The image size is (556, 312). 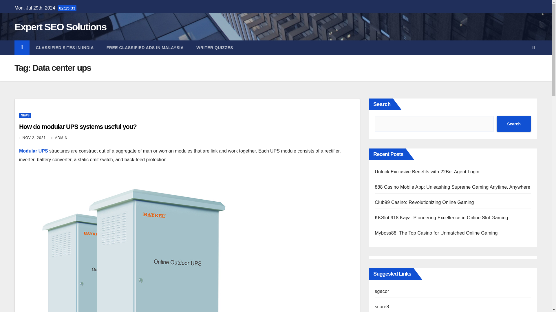 What do you see at coordinates (382, 307) in the screenshot?
I see `score8` at bounding box center [382, 307].